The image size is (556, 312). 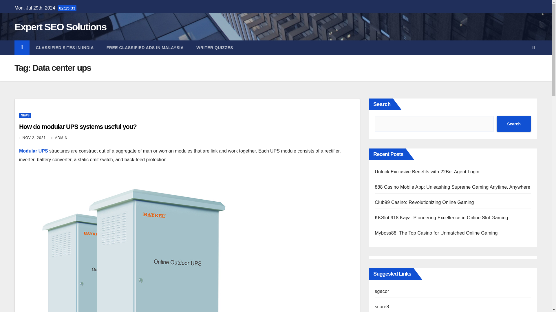 What do you see at coordinates (382, 307) in the screenshot?
I see `score8` at bounding box center [382, 307].